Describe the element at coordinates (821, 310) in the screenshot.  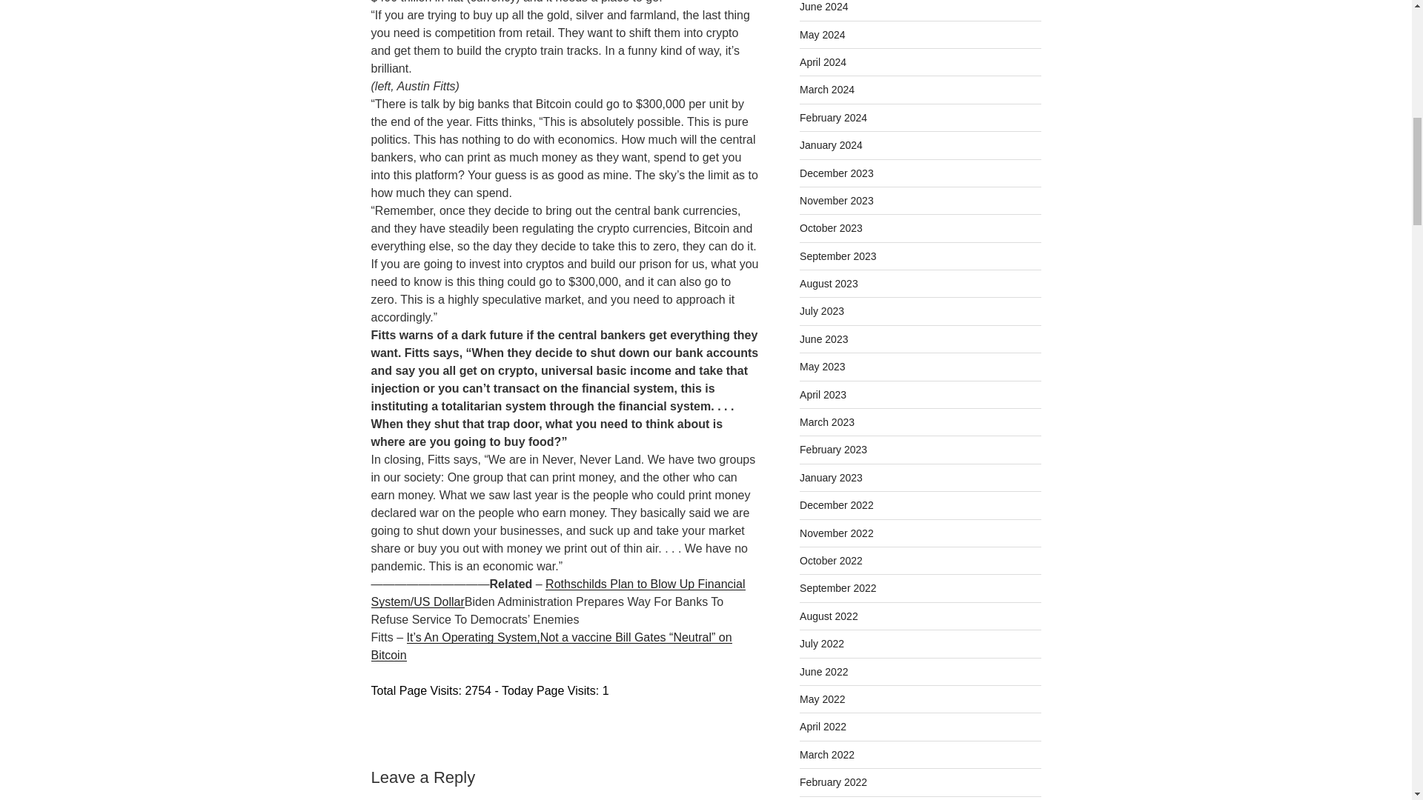
I see `July 2023` at that location.